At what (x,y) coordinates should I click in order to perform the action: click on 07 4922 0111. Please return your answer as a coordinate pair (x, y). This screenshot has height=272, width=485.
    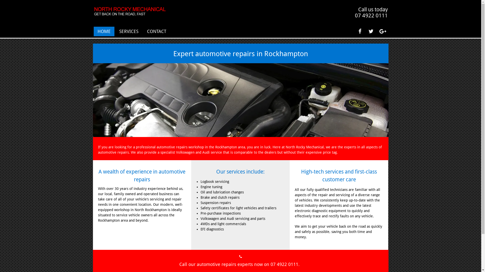
    Looking at the image, I should click on (371, 16).